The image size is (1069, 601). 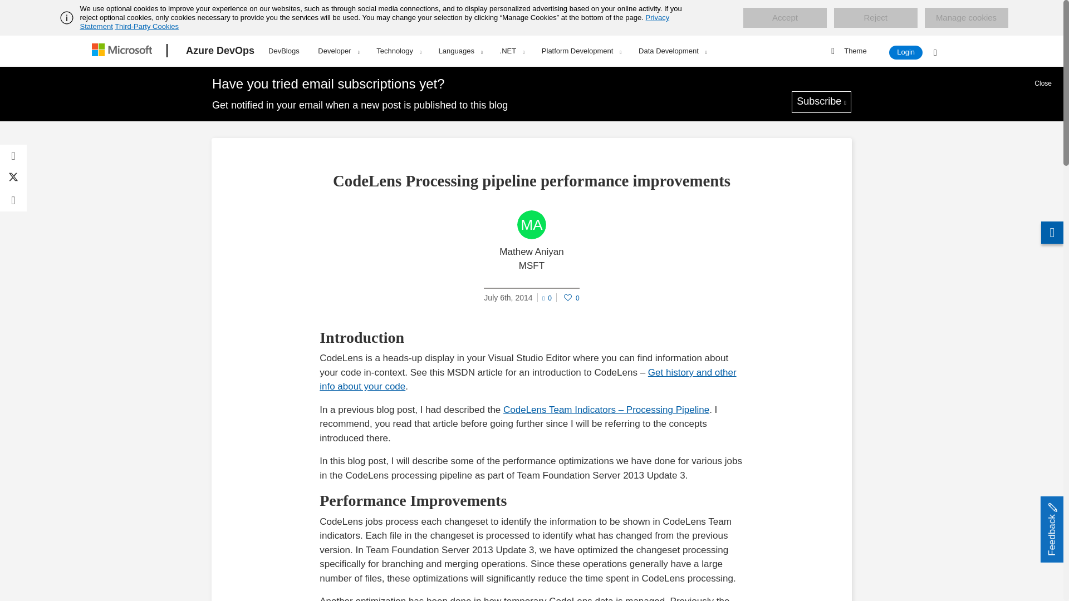 I want to click on Technology, so click(x=399, y=51).